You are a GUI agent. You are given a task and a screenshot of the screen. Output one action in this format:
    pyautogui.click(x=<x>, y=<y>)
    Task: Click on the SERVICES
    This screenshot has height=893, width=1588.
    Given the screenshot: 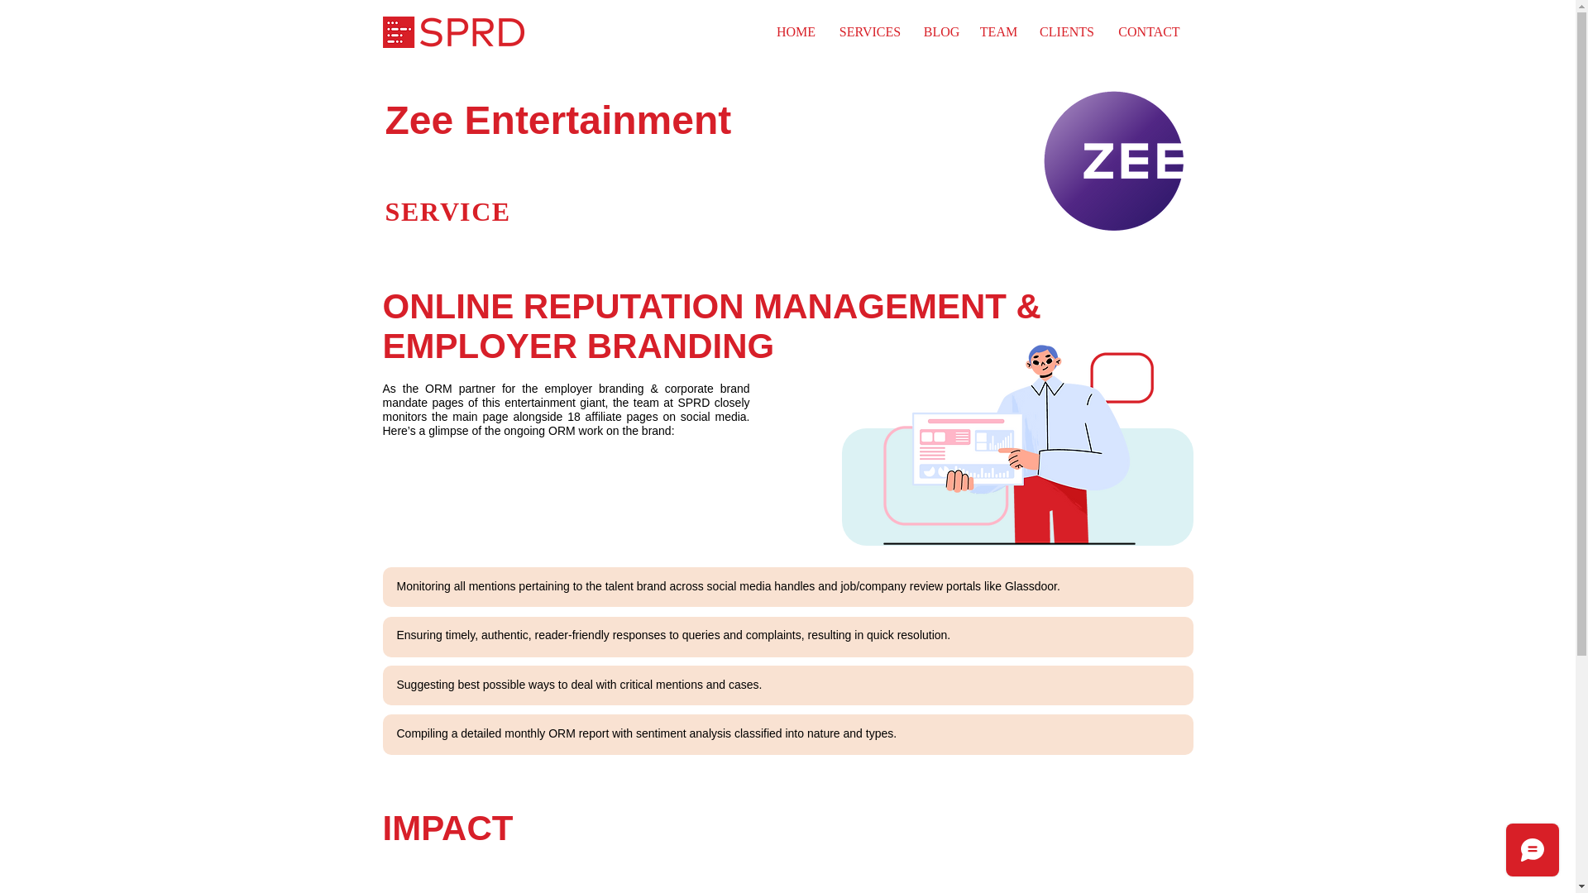 What is the action you would take?
    pyautogui.click(x=870, y=31)
    